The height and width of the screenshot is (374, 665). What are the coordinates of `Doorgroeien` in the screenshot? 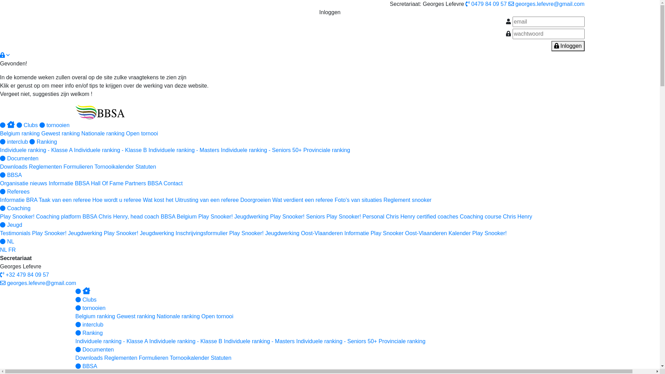 It's located at (256, 200).